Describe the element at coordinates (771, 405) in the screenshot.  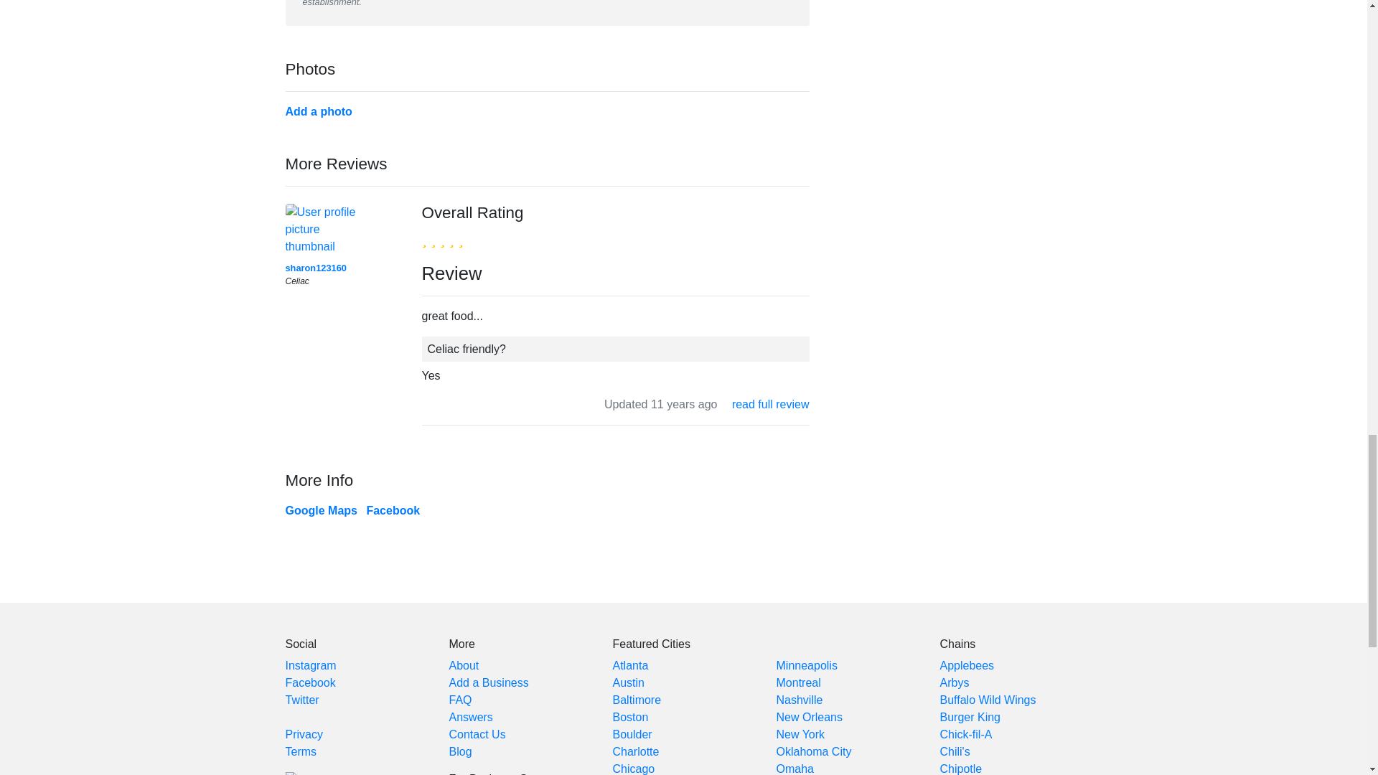
I see `read full review` at that location.